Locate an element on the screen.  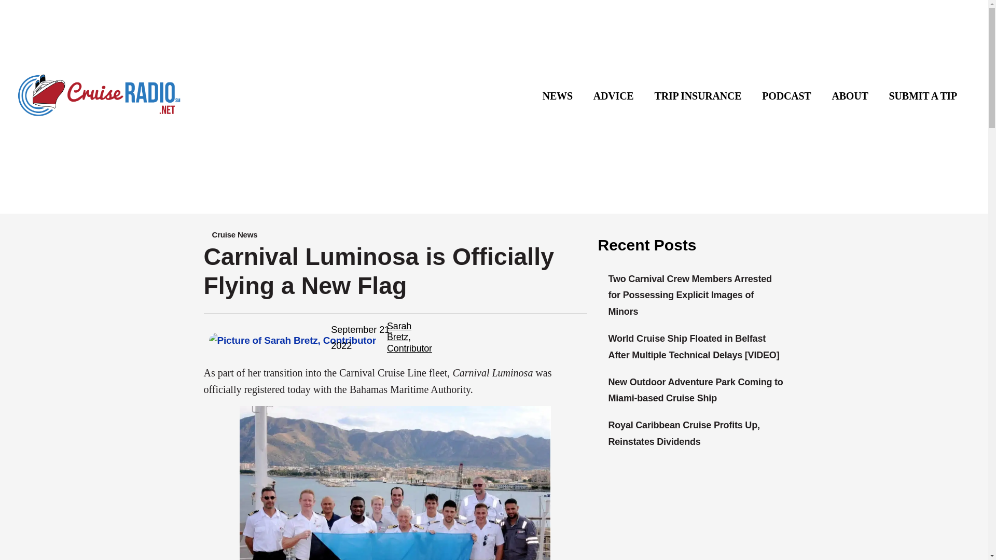
ABOUT is located at coordinates (850, 95).